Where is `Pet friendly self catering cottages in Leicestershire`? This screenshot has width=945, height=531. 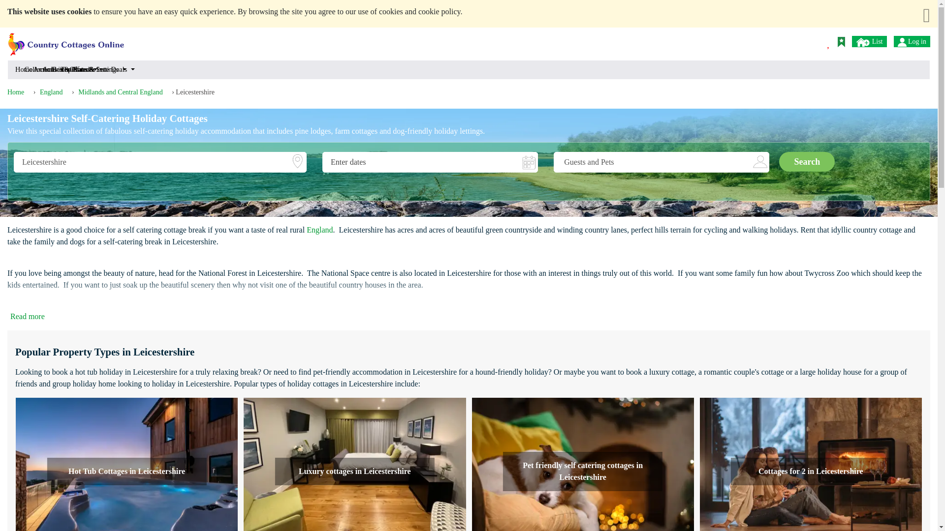 Pet friendly self catering cottages in Leicestershire is located at coordinates (583, 464).